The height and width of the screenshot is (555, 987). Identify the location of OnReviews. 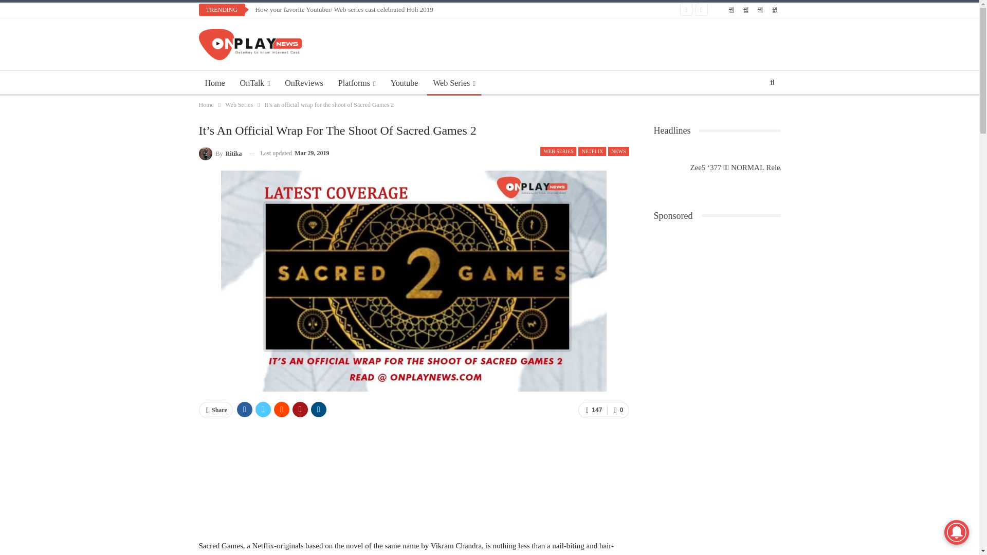
(304, 83).